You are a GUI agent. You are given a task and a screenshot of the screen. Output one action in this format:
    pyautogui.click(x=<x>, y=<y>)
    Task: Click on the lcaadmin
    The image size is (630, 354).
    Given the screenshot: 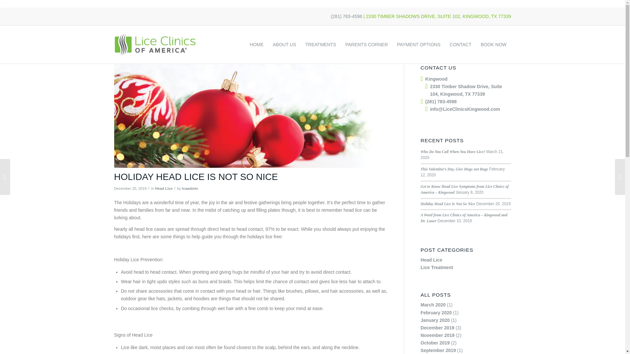 What is the action you would take?
    pyautogui.click(x=190, y=188)
    